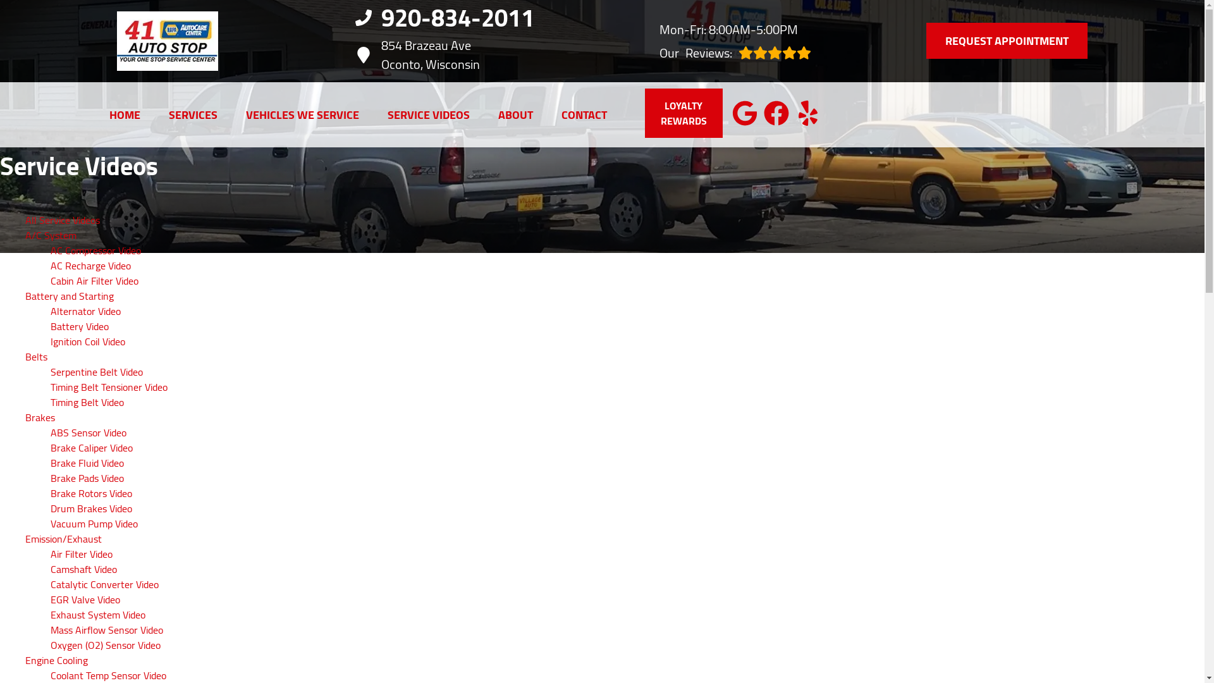  Describe the element at coordinates (82, 554) in the screenshot. I see `Air Filter Video` at that location.